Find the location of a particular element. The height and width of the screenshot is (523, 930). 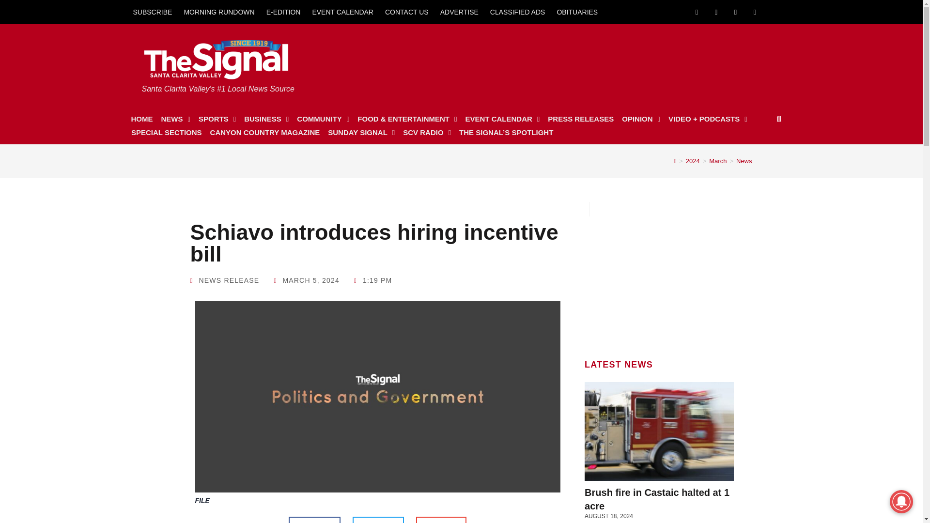

SUBSCRIBE is located at coordinates (152, 12).